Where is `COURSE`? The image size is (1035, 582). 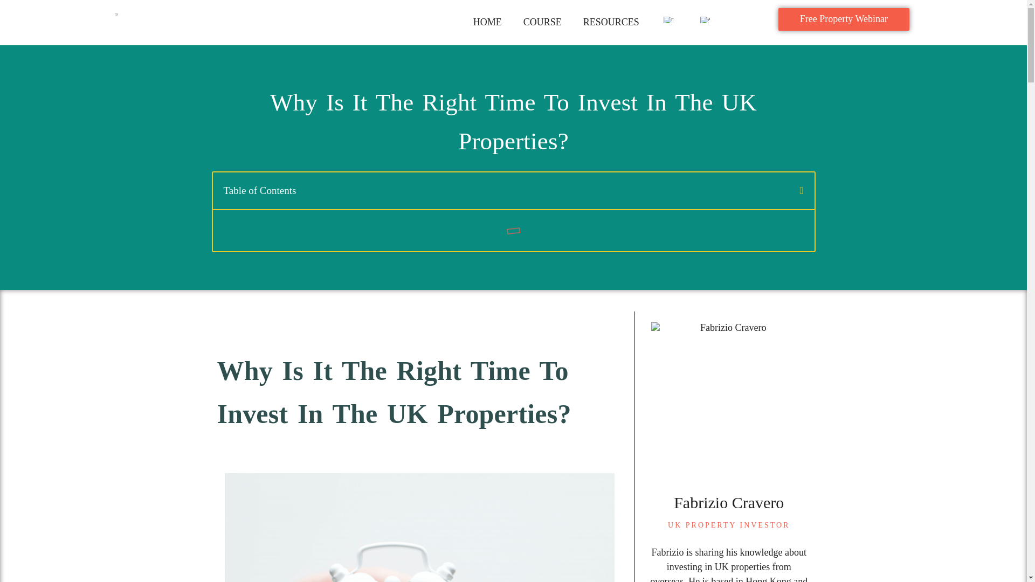
COURSE is located at coordinates (542, 23).